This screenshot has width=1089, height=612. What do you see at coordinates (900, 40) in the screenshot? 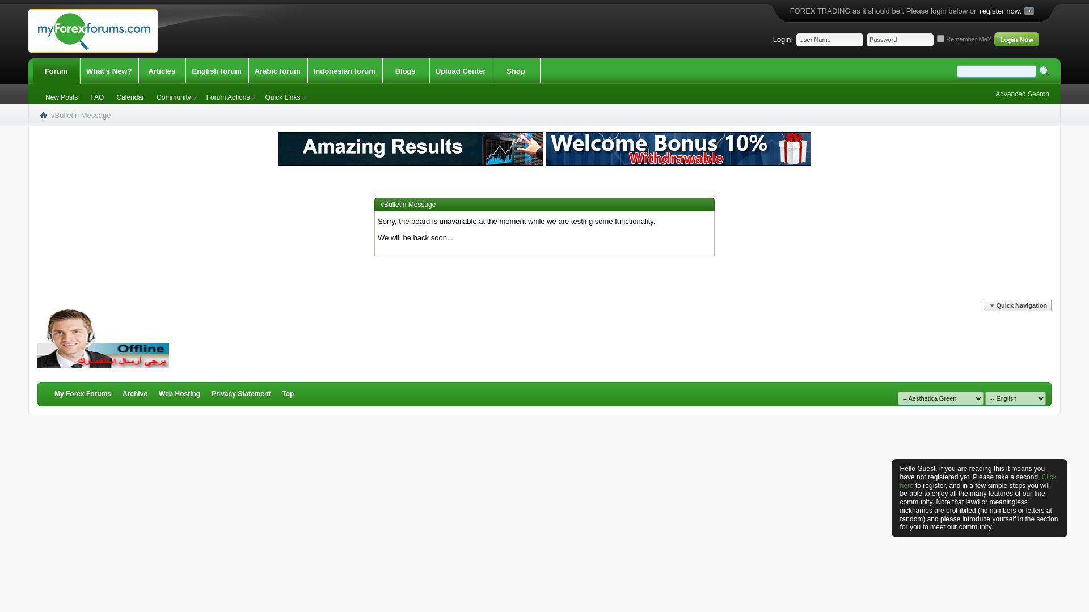
I see `Password` at bounding box center [900, 40].